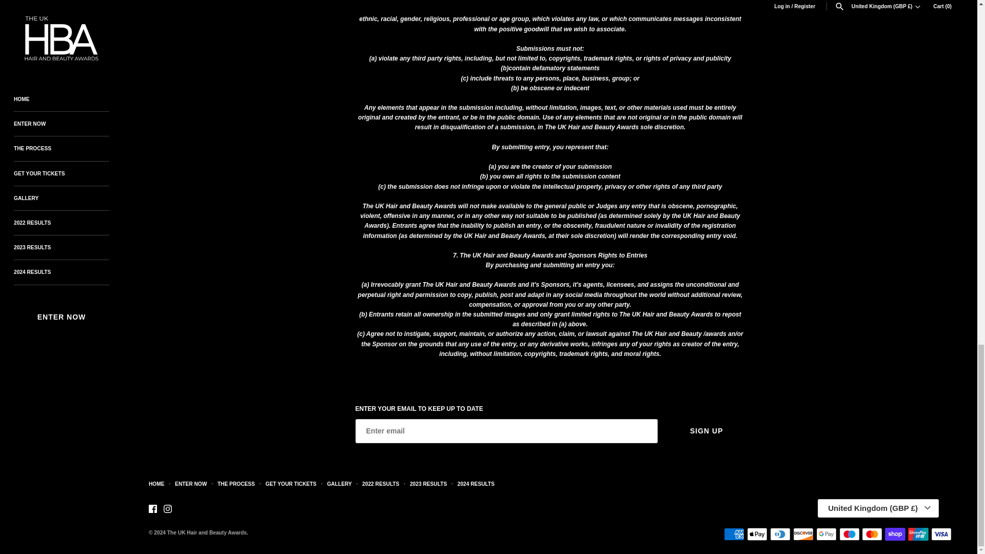 The width and height of the screenshot is (985, 554). I want to click on Diners Club, so click(780, 535).